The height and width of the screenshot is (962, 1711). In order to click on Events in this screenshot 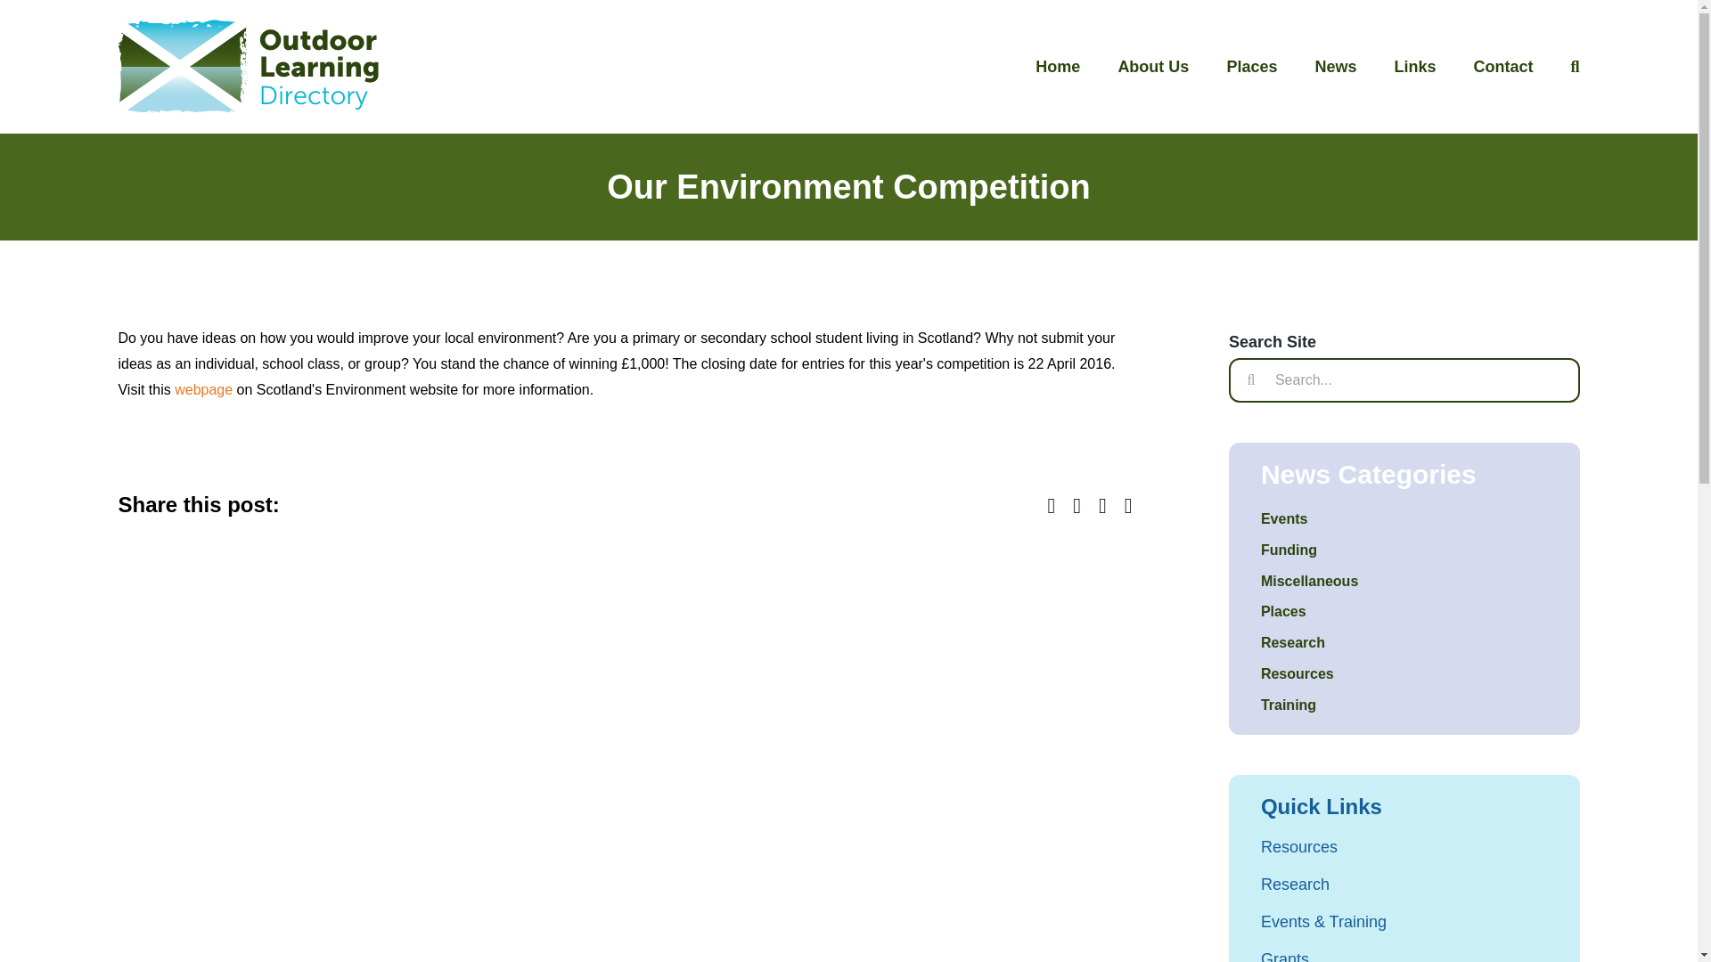, I will do `click(1404, 520)`.